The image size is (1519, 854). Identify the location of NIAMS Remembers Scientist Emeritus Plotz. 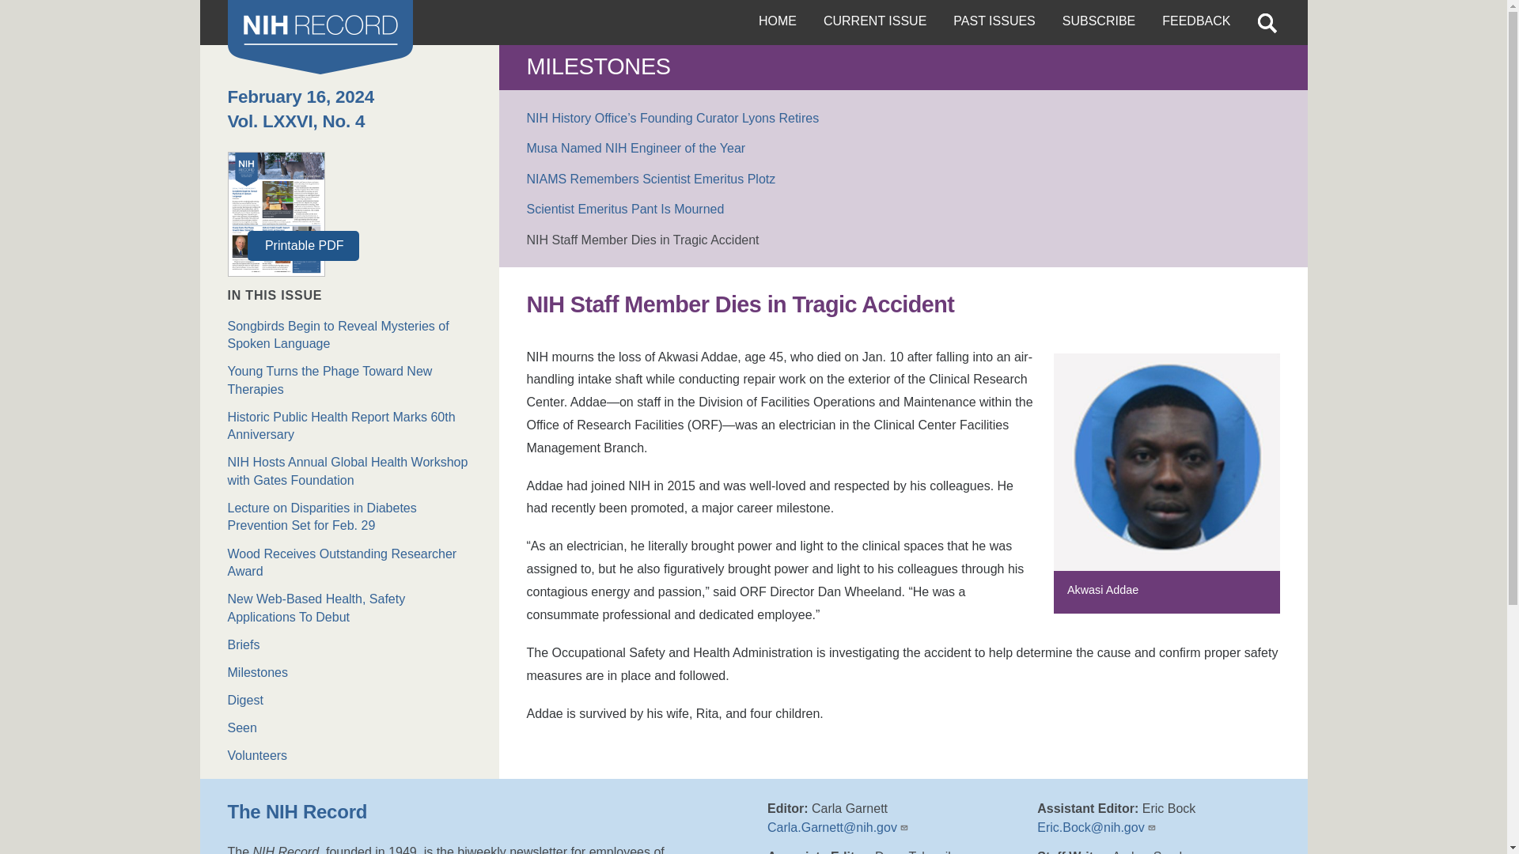
(652, 179).